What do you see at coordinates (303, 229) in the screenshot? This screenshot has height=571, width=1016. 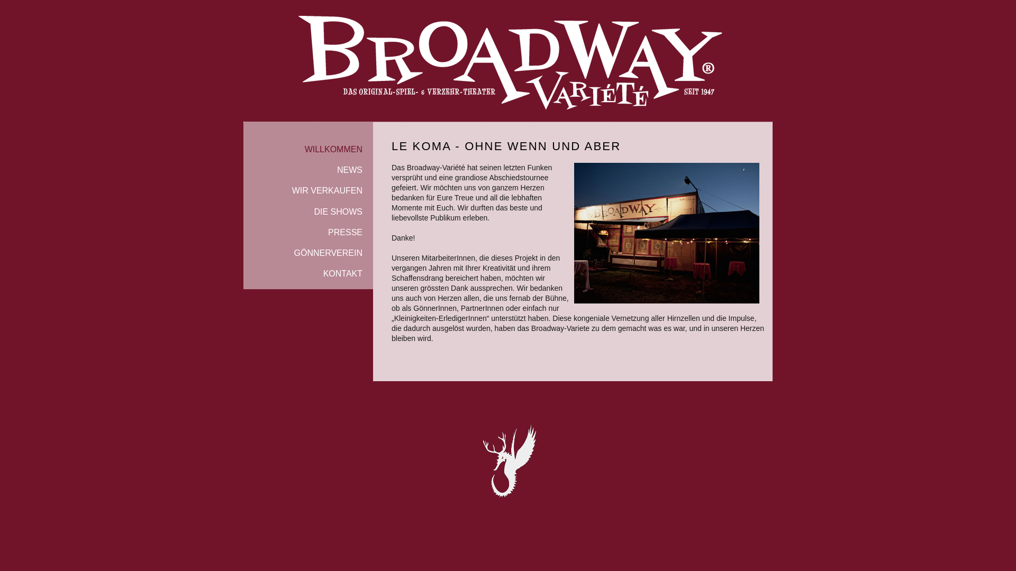 I see `PRESSE` at bounding box center [303, 229].